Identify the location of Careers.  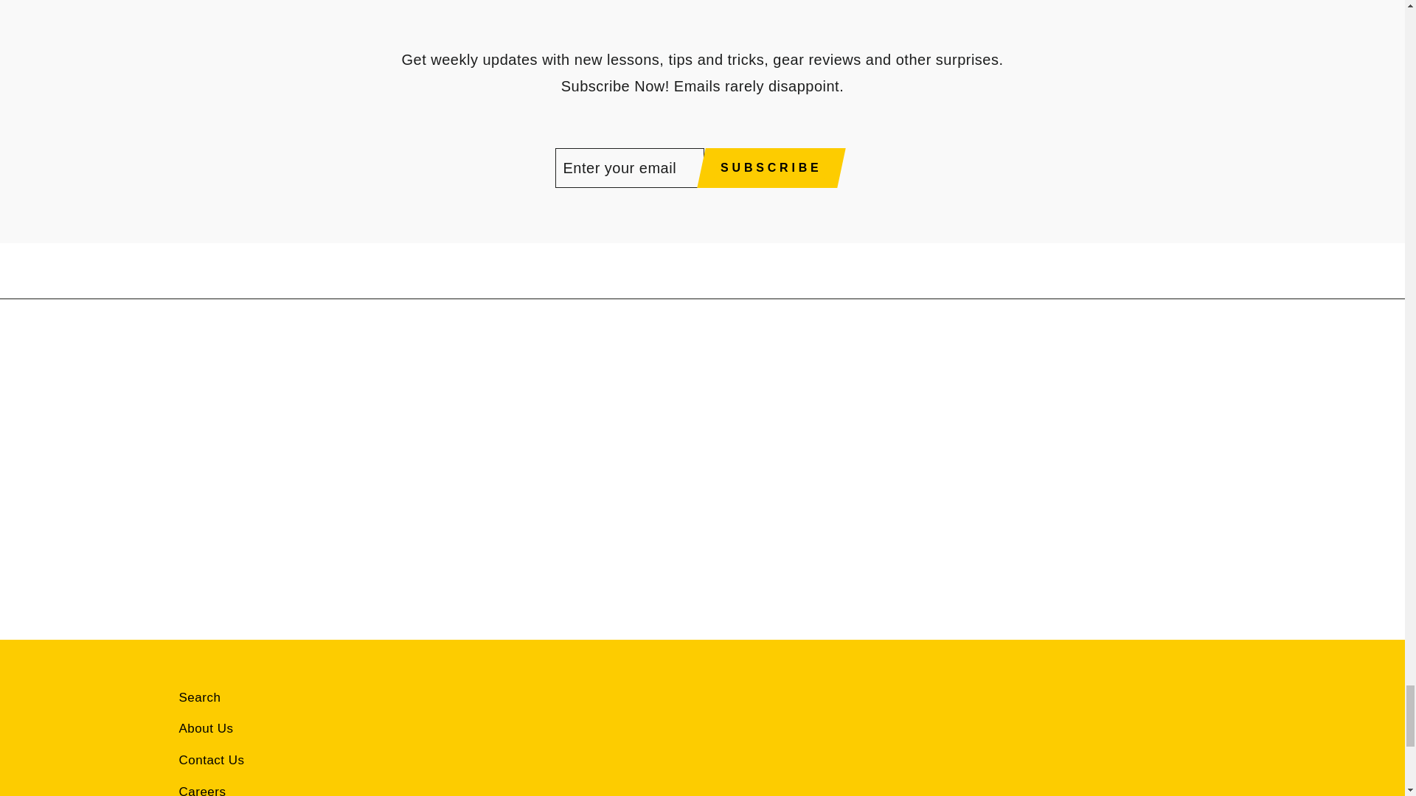
(201, 787).